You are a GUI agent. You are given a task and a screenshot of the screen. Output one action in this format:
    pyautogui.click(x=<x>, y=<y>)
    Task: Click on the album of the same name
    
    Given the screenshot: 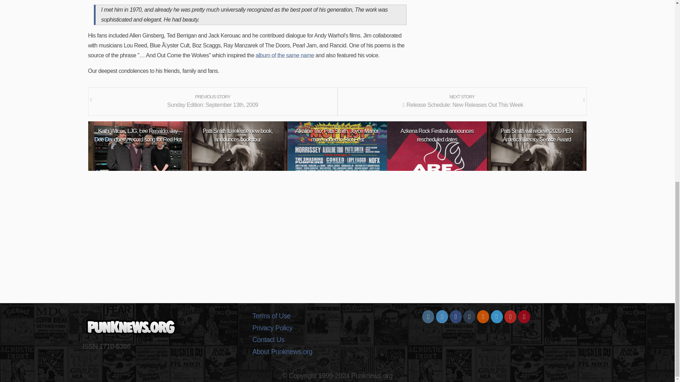 What is the action you would take?
    pyautogui.click(x=285, y=55)
    